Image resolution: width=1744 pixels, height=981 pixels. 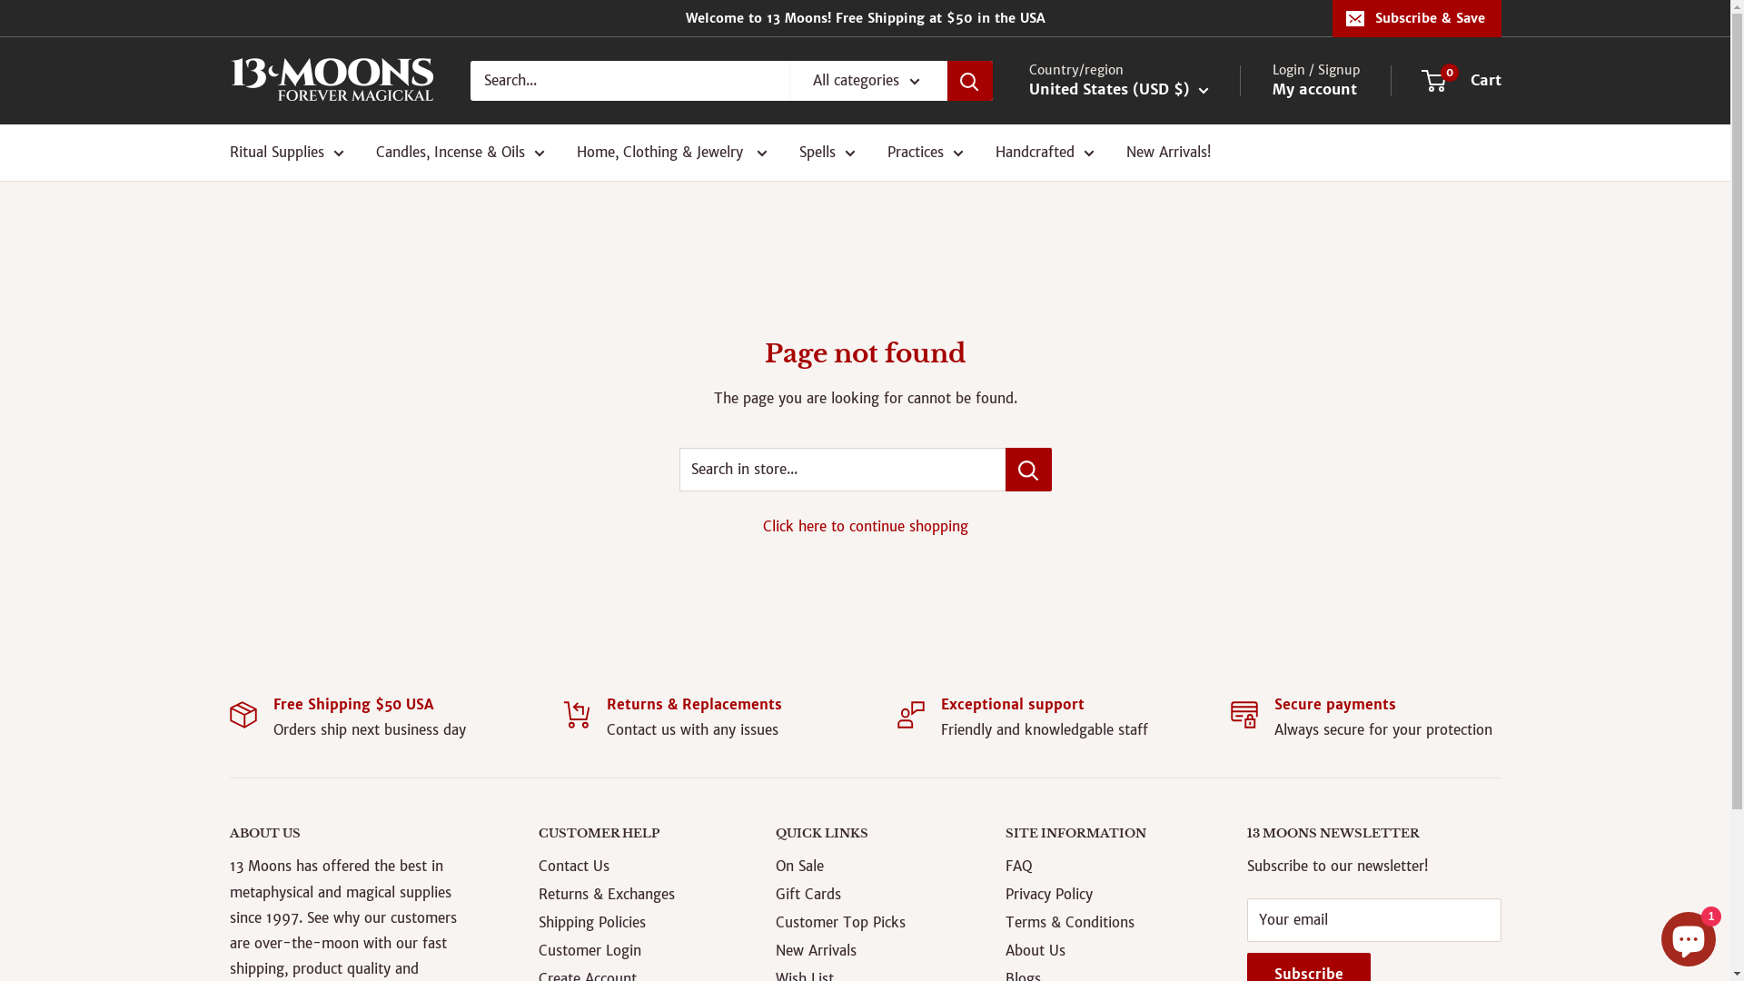 I want to click on CUSTOMER HELP, so click(x=625, y=834).